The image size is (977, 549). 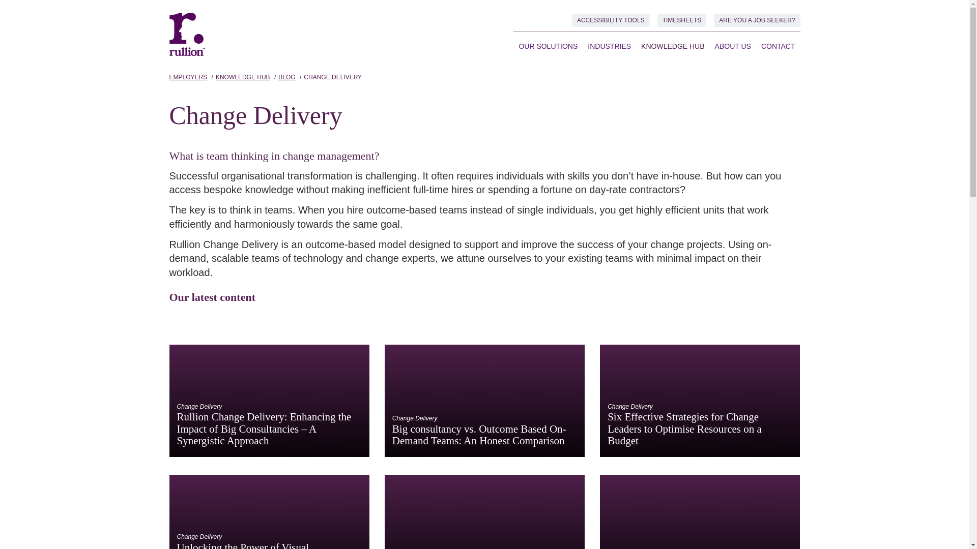 What do you see at coordinates (609, 46) in the screenshot?
I see `INDUSTRIES` at bounding box center [609, 46].